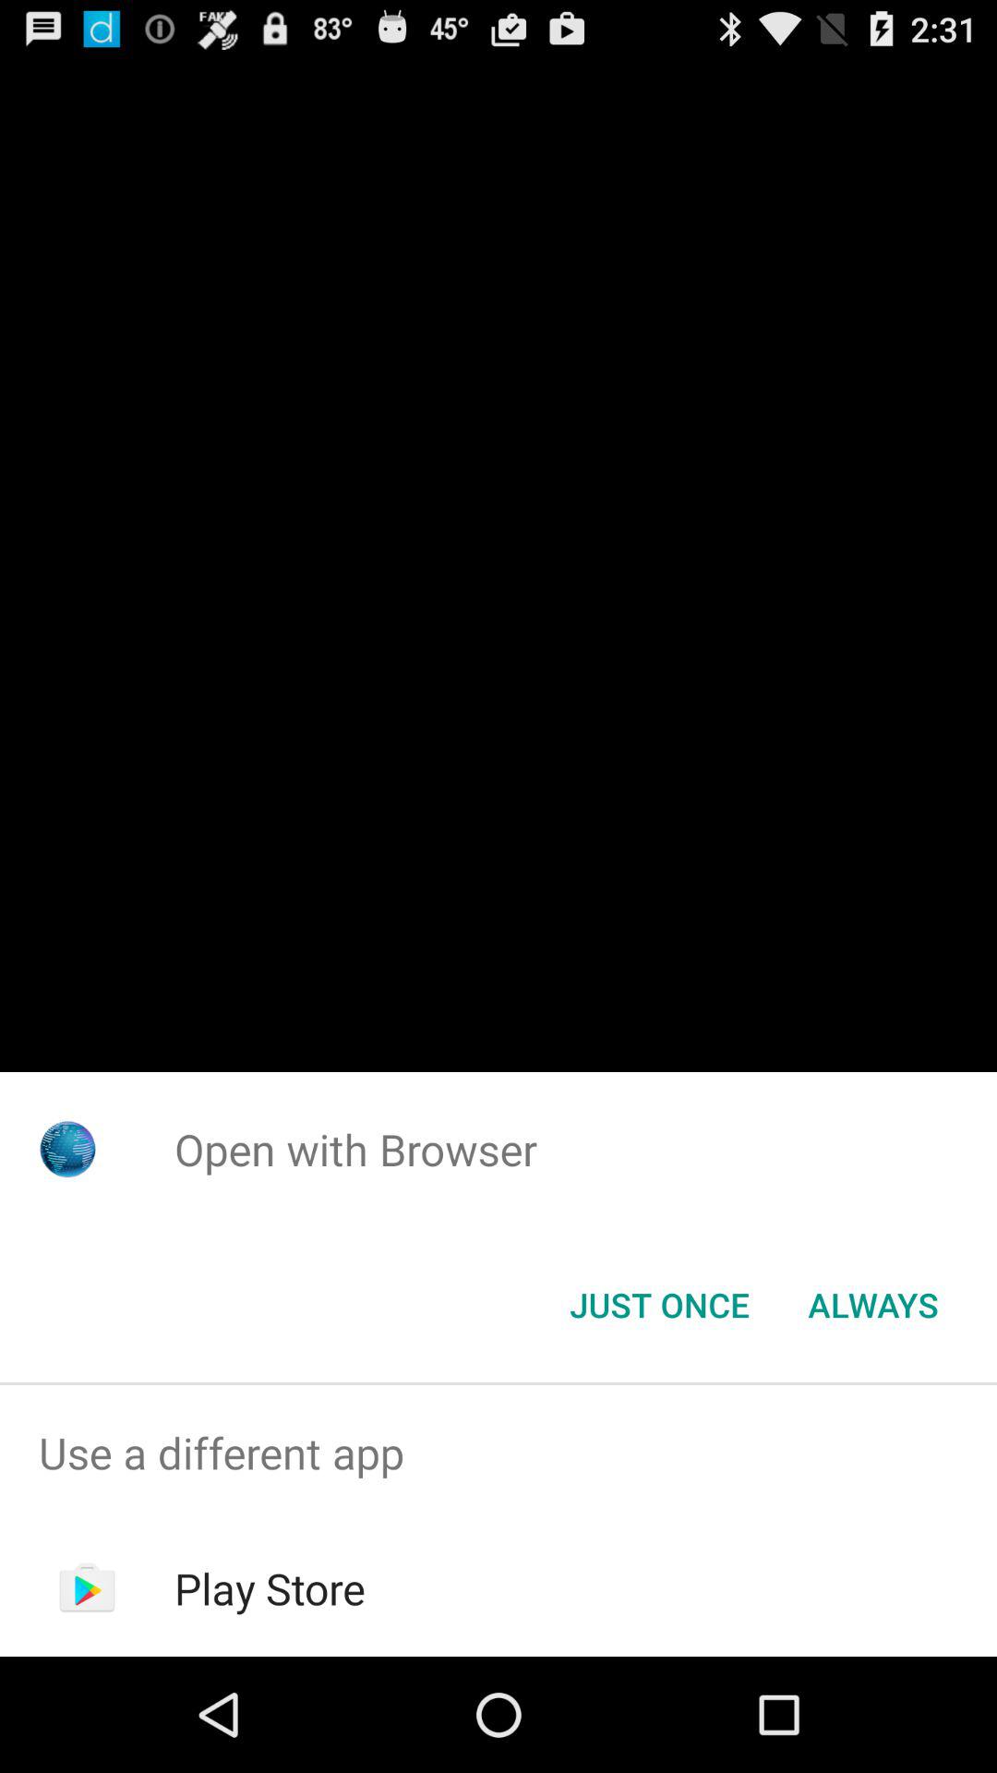 The height and width of the screenshot is (1773, 997). I want to click on open app below open with browser item, so click(873, 1305).